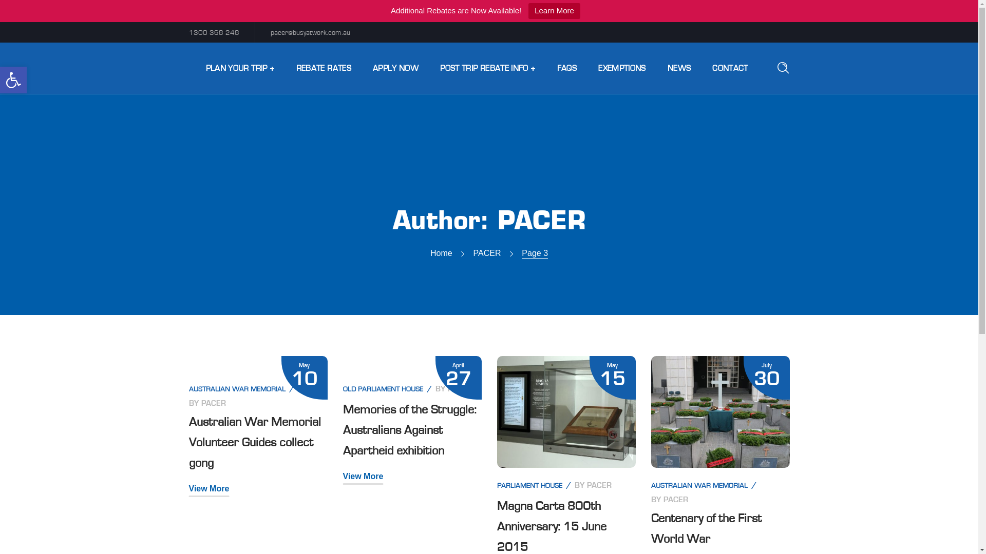  What do you see at coordinates (622, 68) in the screenshot?
I see `EXEMPTIONS` at bounding box center [622, 68].